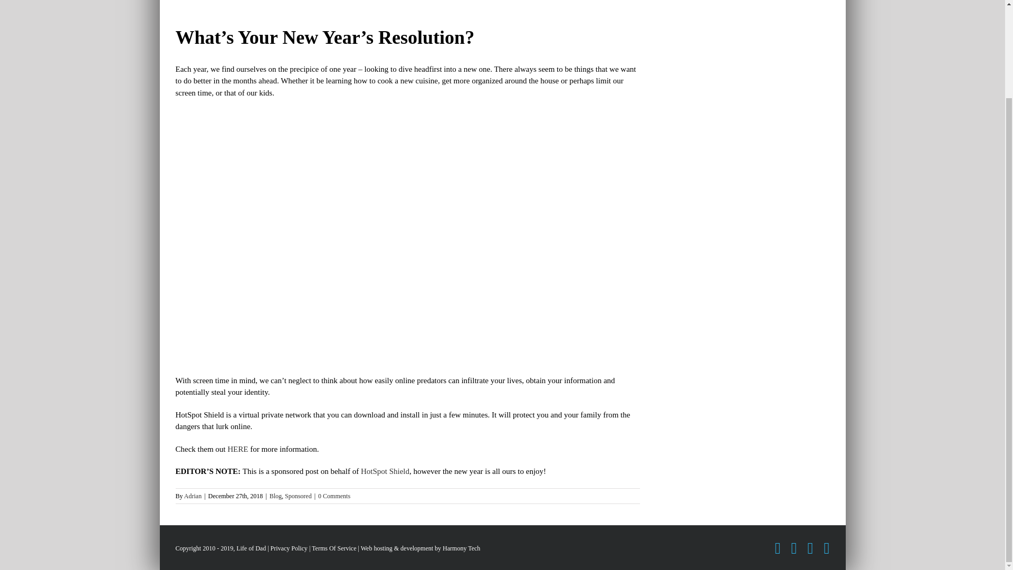 This screenshot has width=1013, height=570. Describe the element at coordinates (298, 496) in the screenshot. I see `Sponsored` at that location.